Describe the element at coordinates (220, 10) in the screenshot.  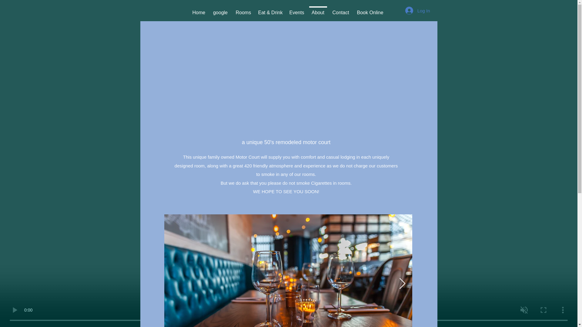
I see `google` at that location.